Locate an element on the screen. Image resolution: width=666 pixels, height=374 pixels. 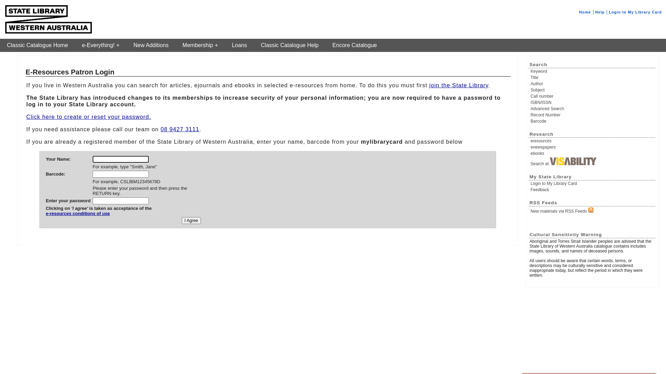
Subject is located at coordinates (592, 90).